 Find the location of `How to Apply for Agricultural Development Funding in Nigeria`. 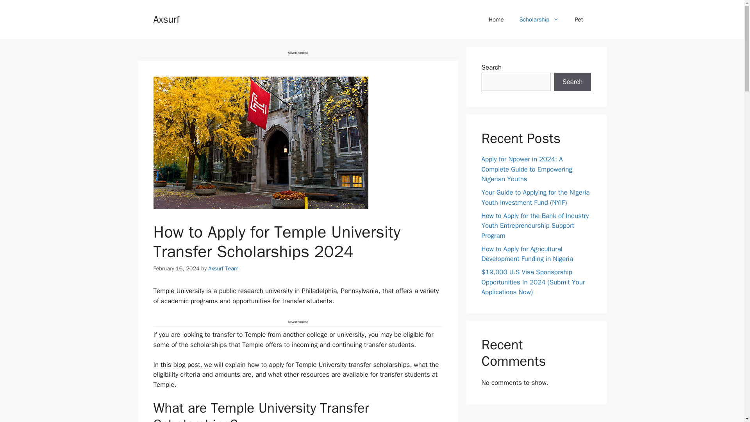

How to Apply for Agricultural Development Funding in Nigeria is located at coordinates (527, 254).